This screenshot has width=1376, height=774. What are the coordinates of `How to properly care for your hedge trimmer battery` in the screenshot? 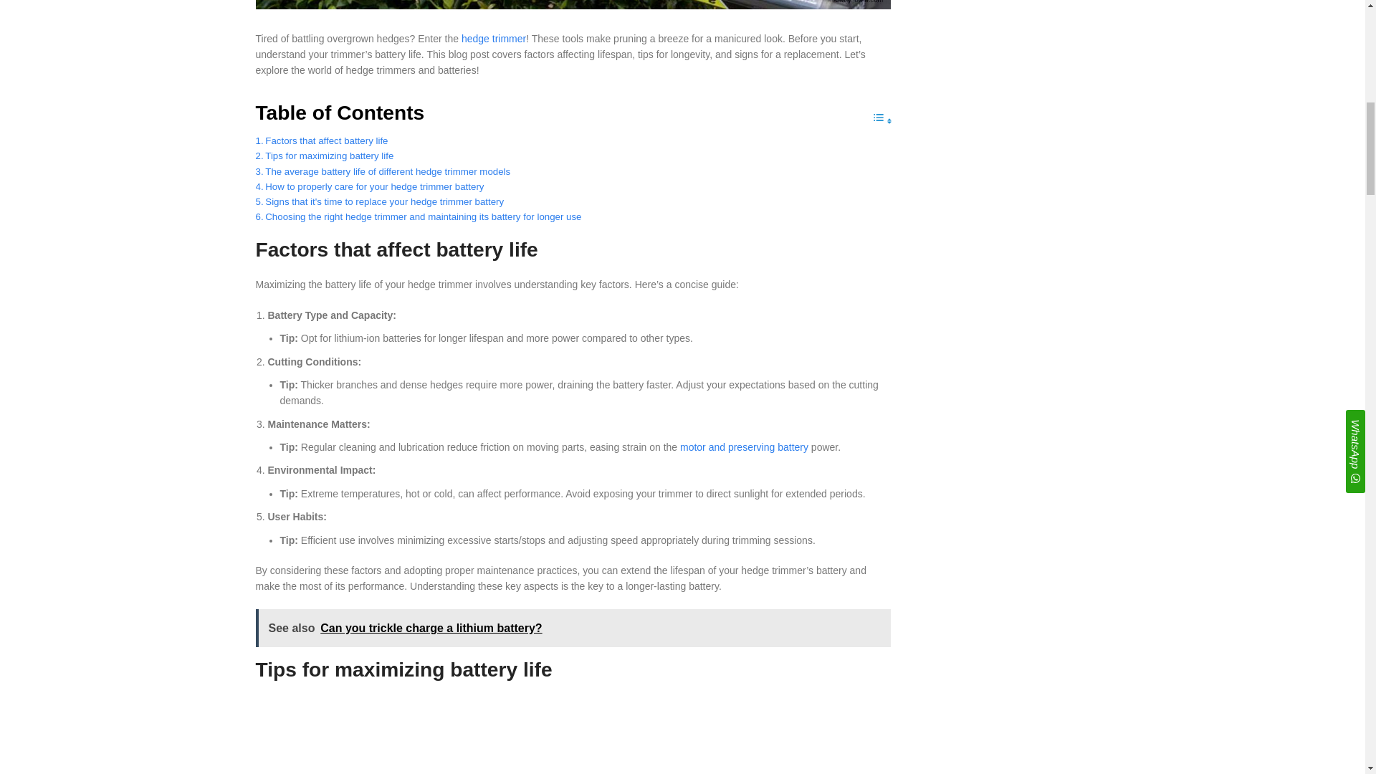 It's located at (369, 186).